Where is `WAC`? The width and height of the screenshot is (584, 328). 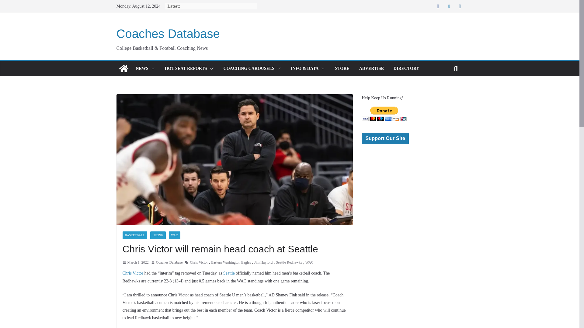
WAC is located at coordinates (174, 235).